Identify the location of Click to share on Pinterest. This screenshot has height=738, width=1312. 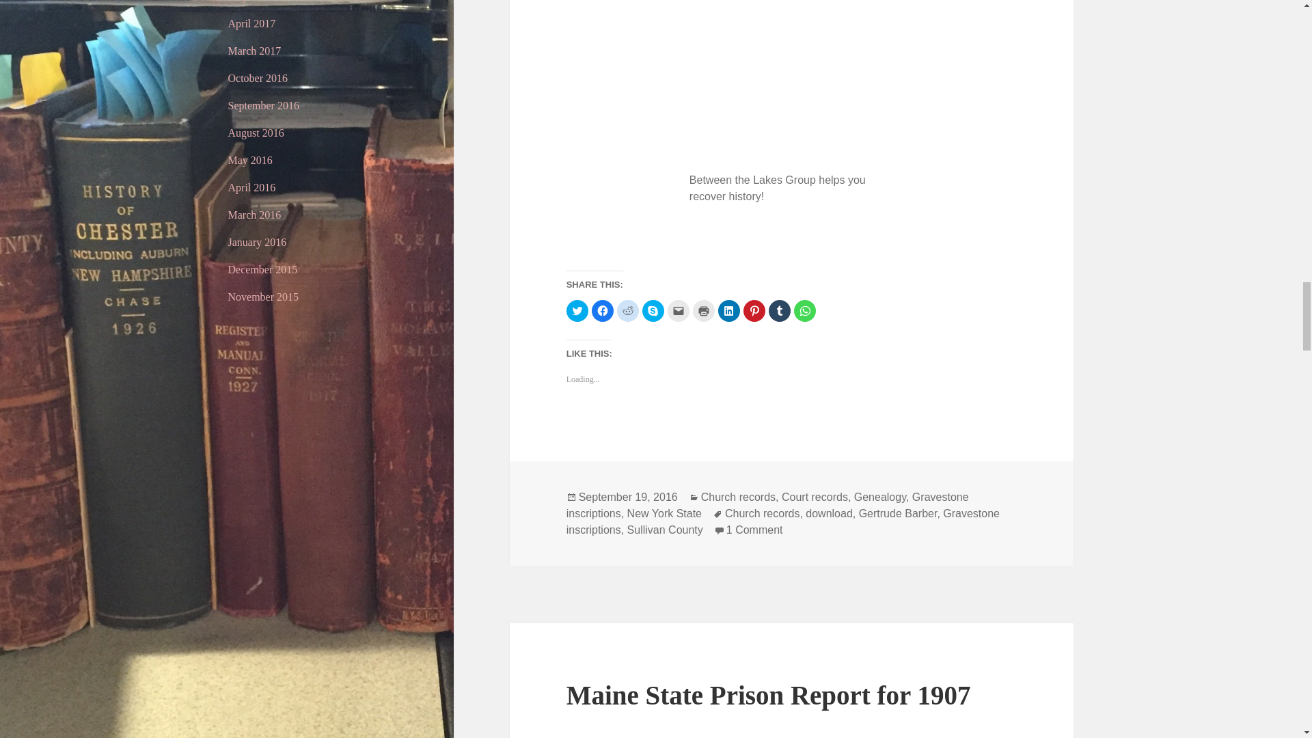
(754, 310).